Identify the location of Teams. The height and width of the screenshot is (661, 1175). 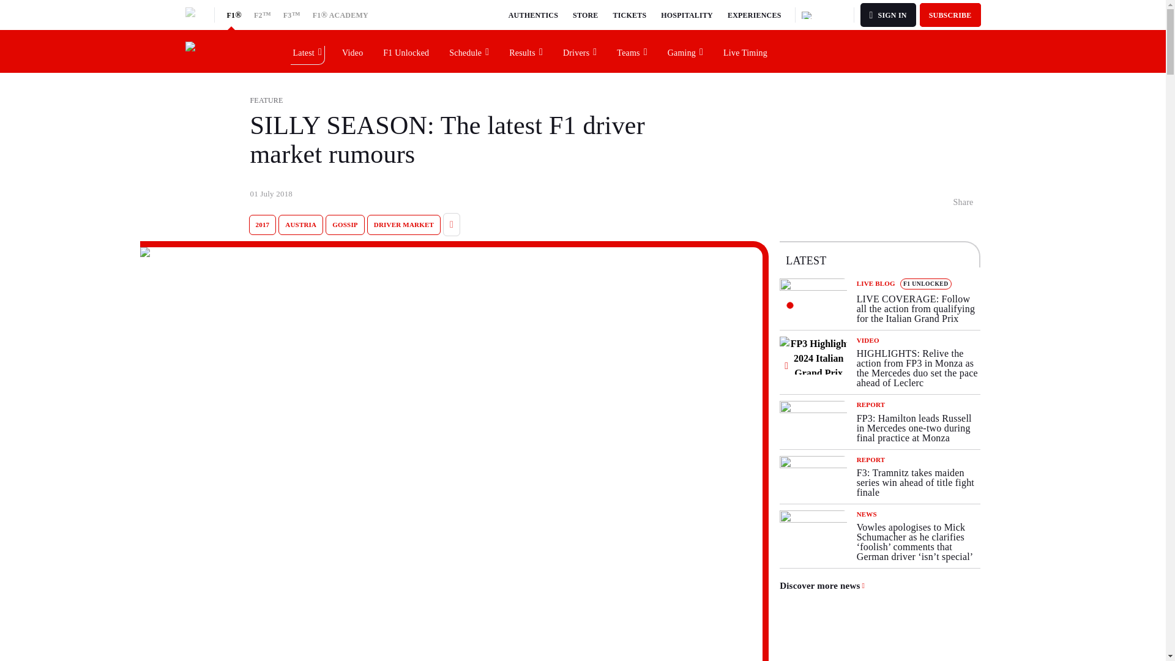
(632, 51).